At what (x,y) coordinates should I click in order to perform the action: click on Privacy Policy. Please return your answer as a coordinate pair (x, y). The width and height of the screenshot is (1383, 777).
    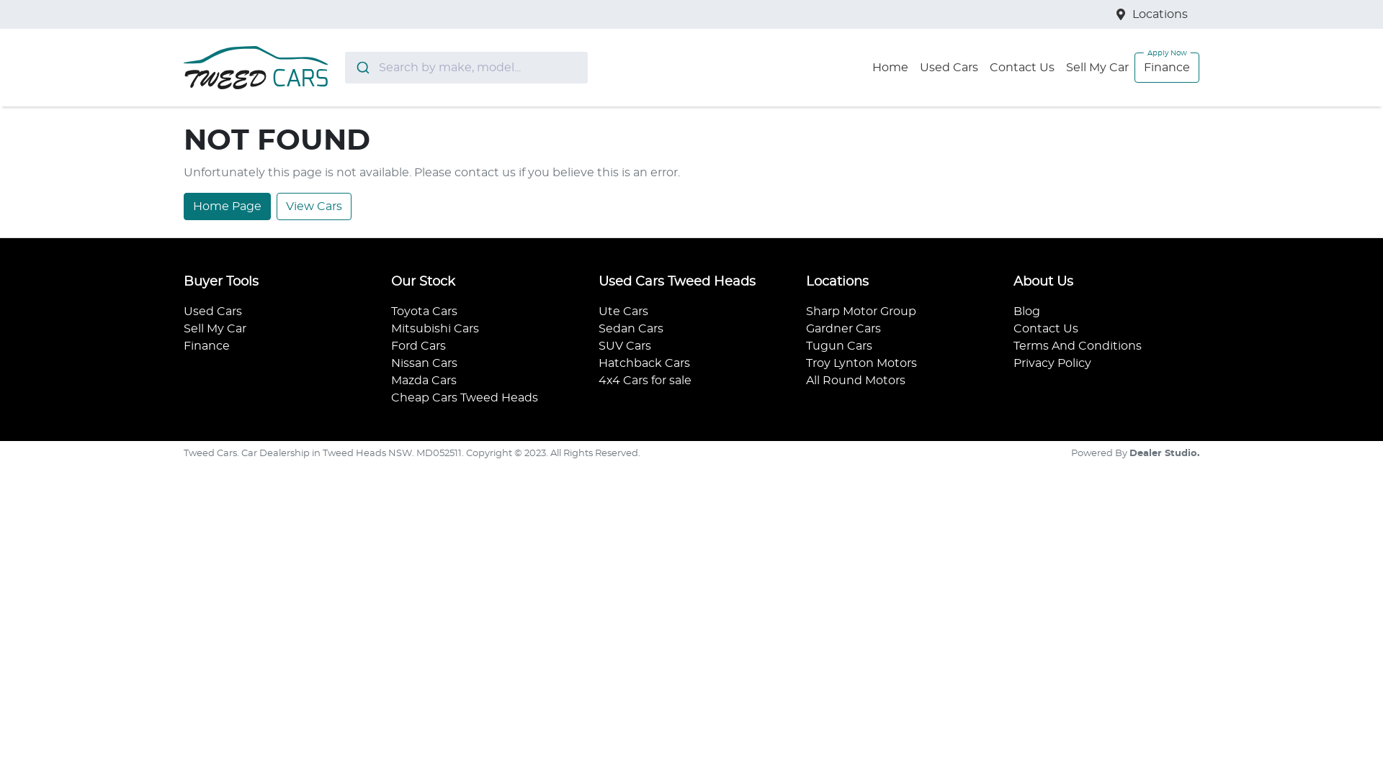
    Looking at the image, I should click on (1052, 363).